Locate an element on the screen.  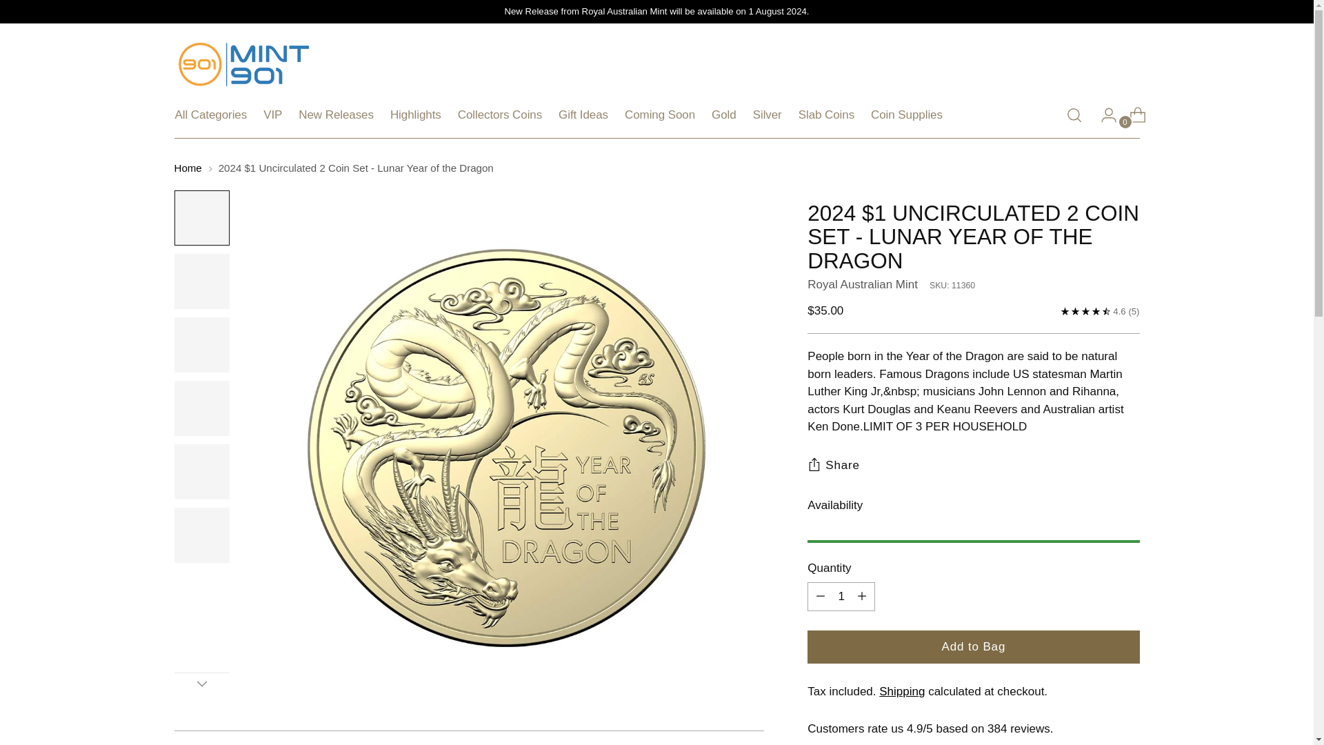
Royal Australian Mint is located at coordinates (862, 284).